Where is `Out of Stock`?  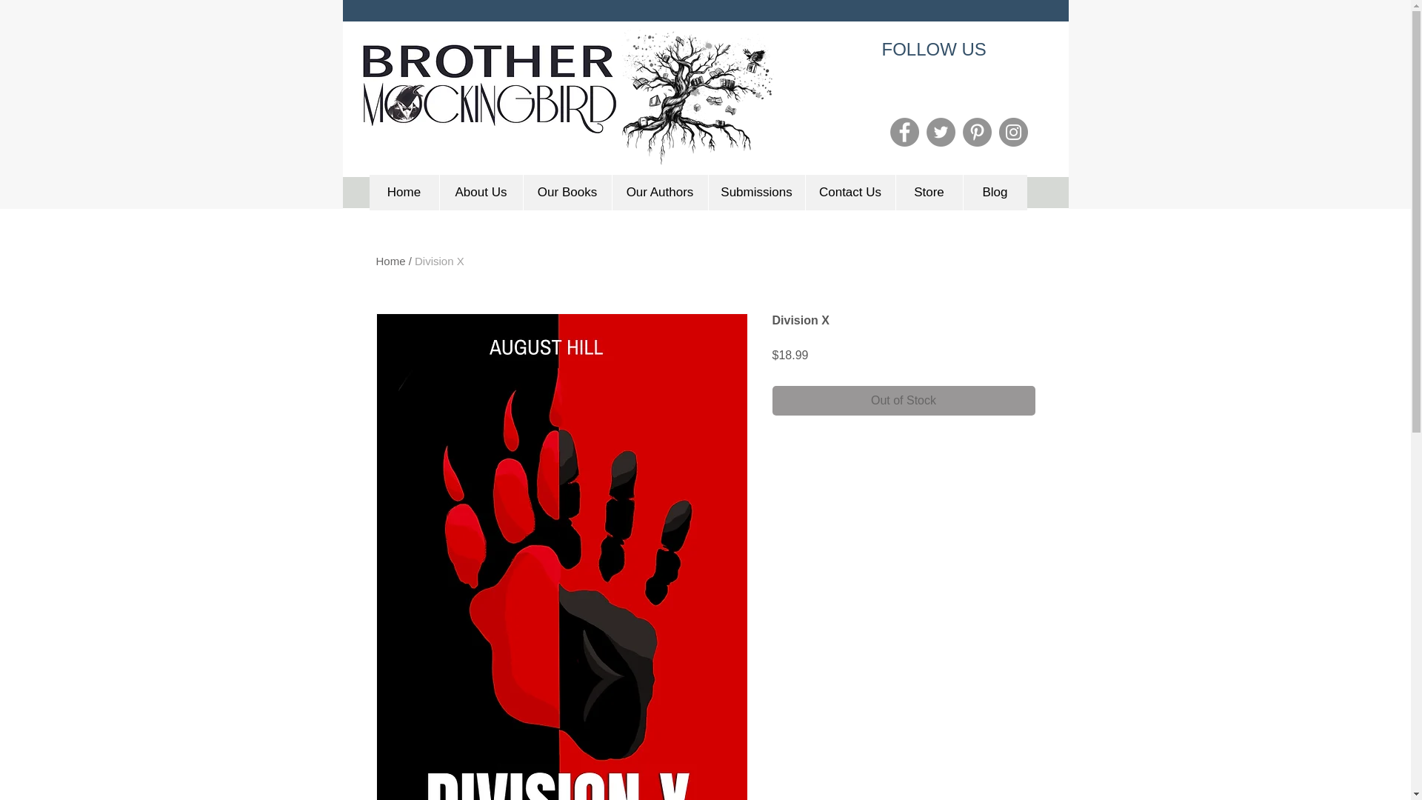
Out of Stock is located at coordinates (904, 400).